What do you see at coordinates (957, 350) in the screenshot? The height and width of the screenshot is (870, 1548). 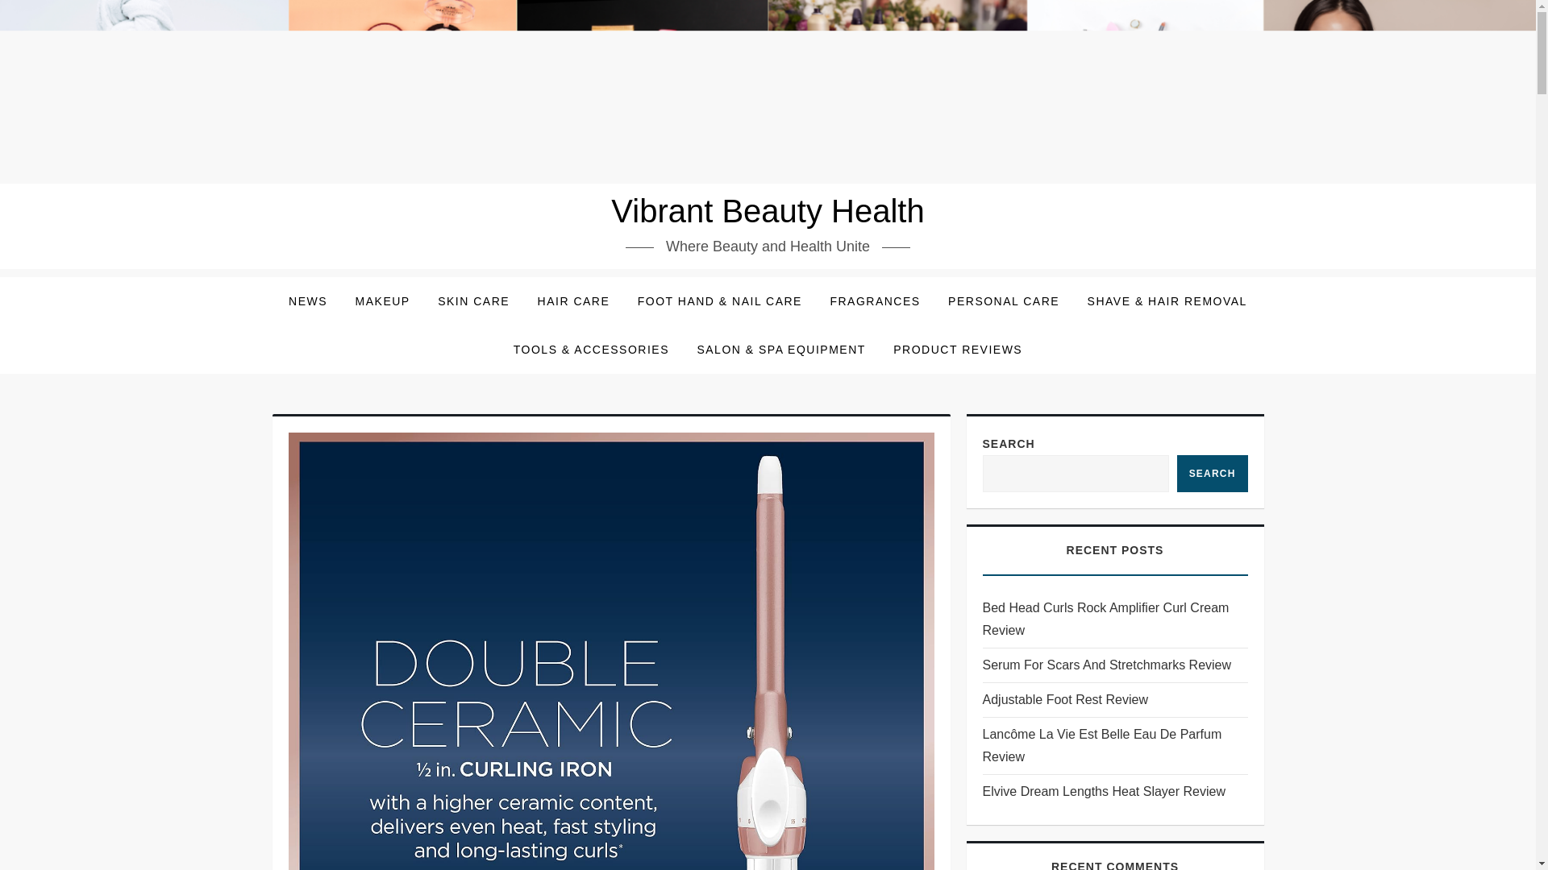 I see `PRODUCT REVIEWS` at bounding box center [957, 350].